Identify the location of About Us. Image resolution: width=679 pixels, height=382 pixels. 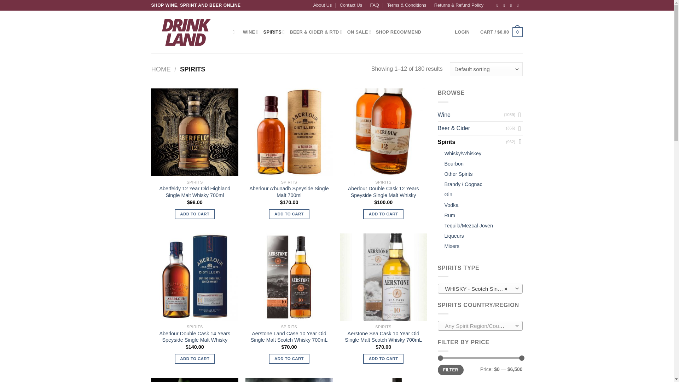
(323, 5).